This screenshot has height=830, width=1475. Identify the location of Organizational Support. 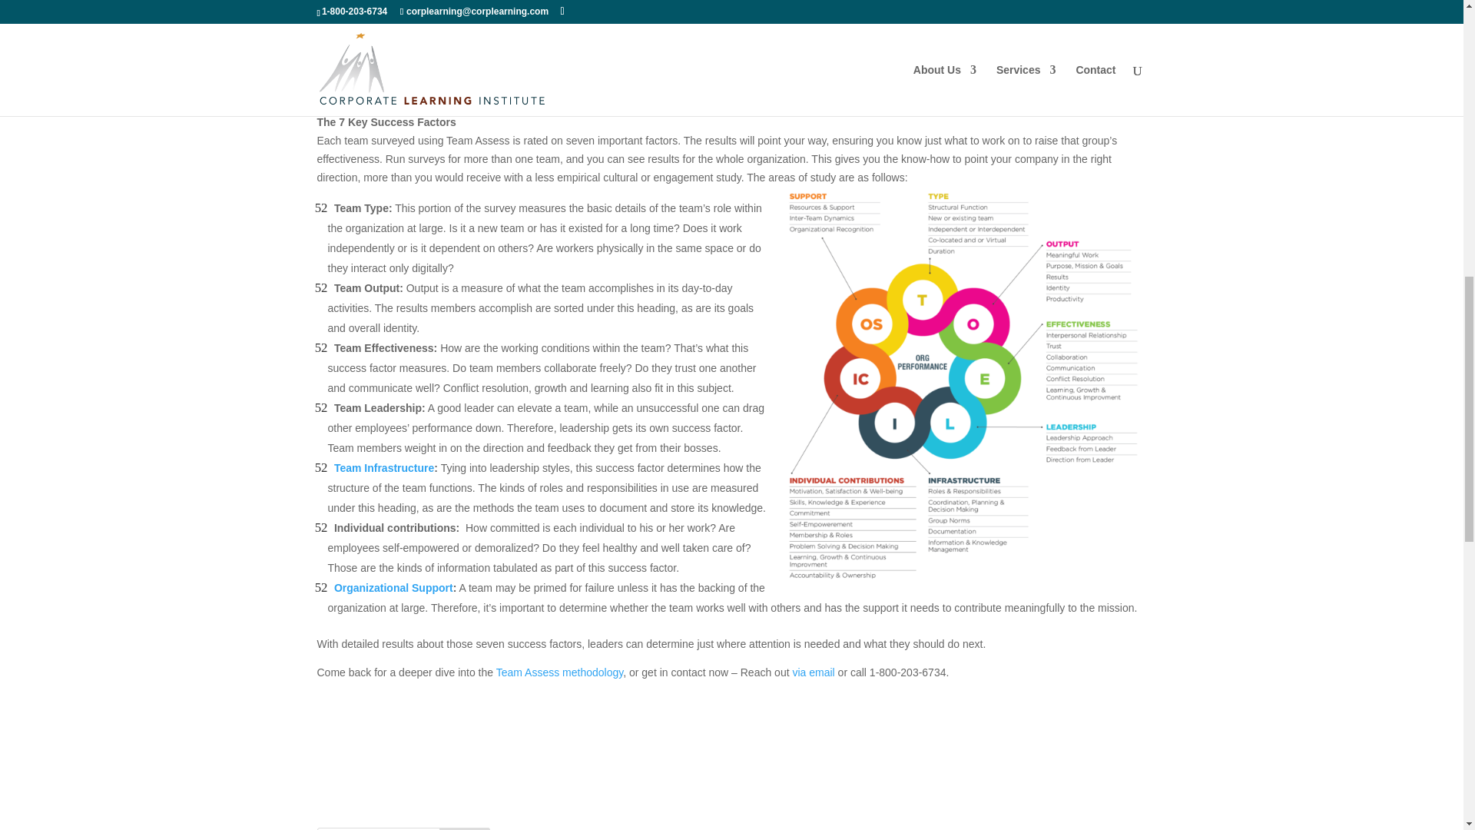
(393, 588).